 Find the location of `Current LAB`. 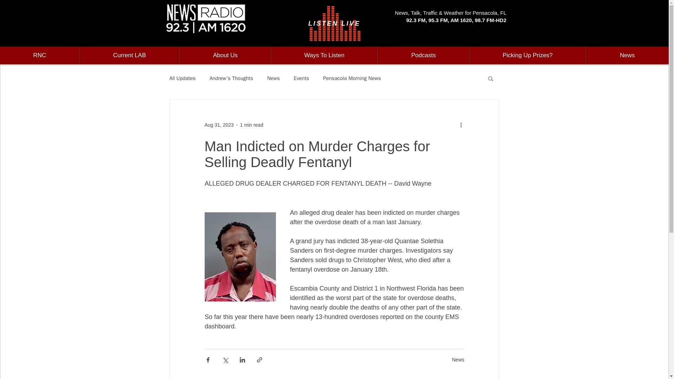

Current LAB is located at coordinates (129, 55).